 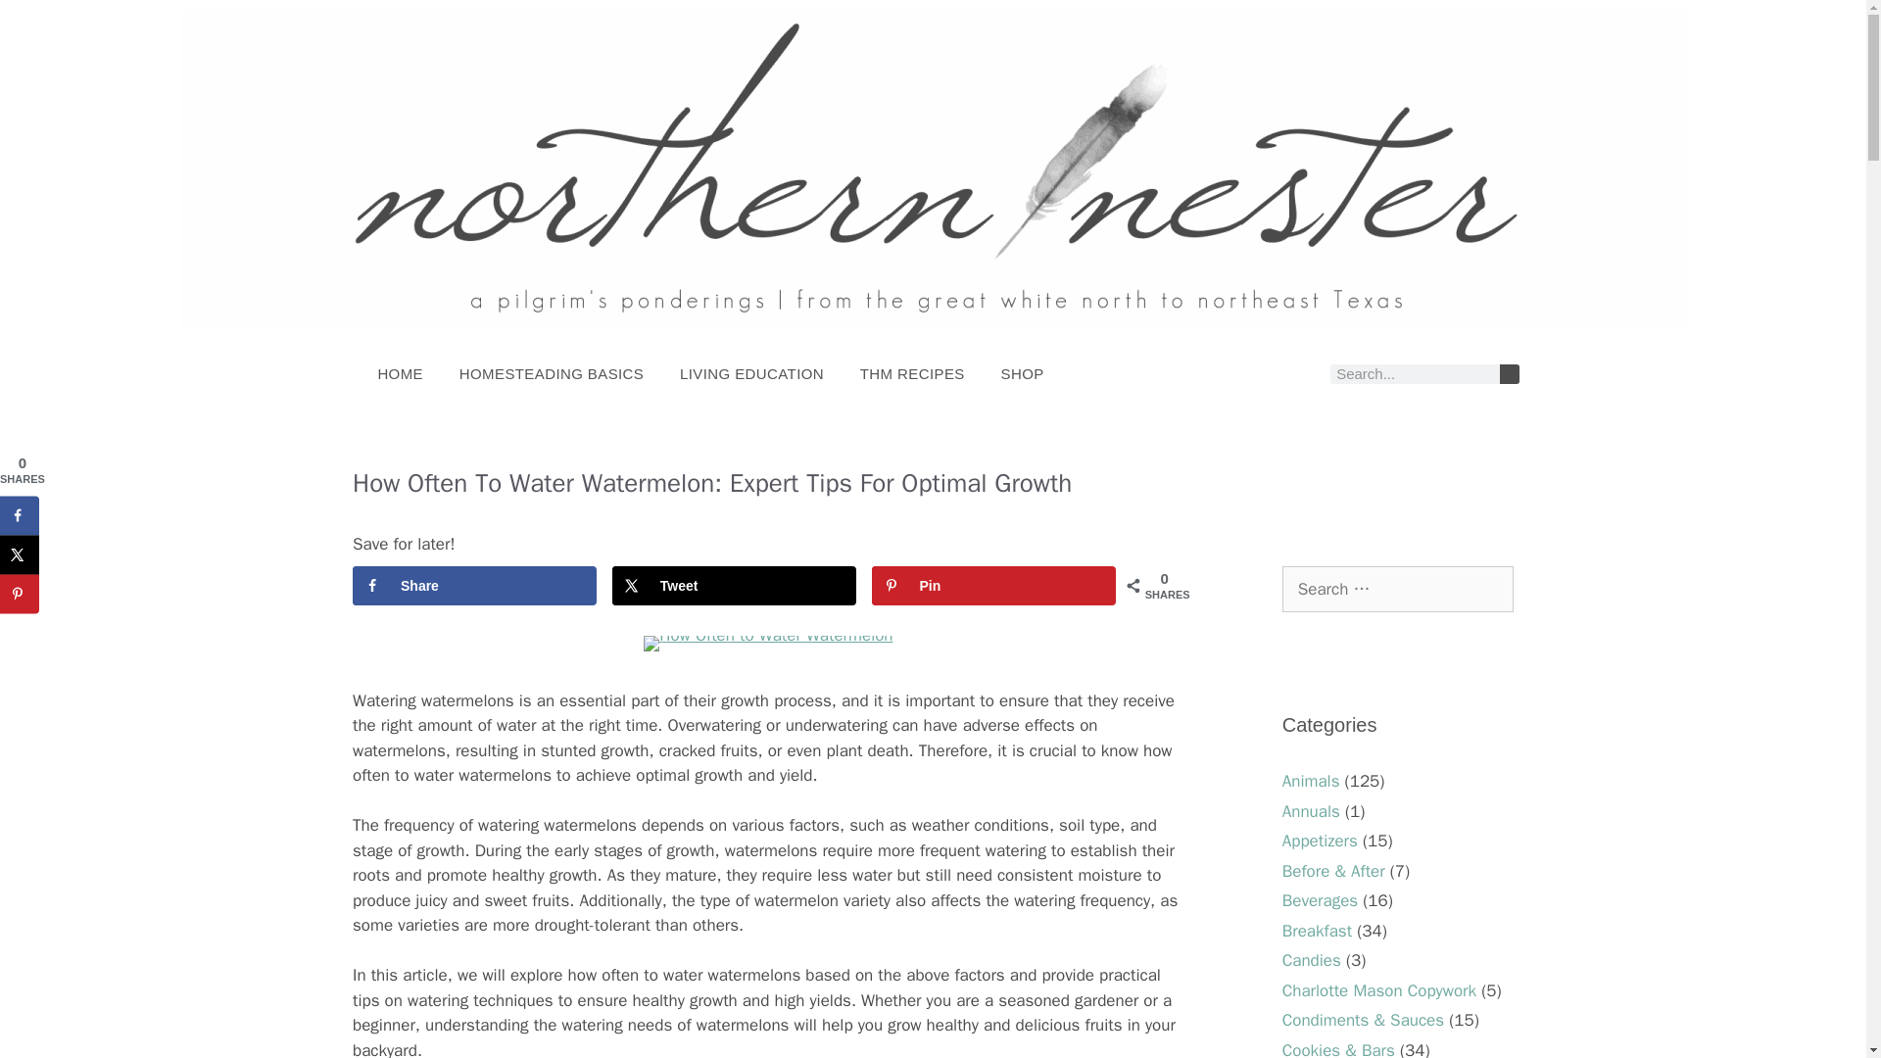 I want to click on Search for:, so click(x=1398, y=590).